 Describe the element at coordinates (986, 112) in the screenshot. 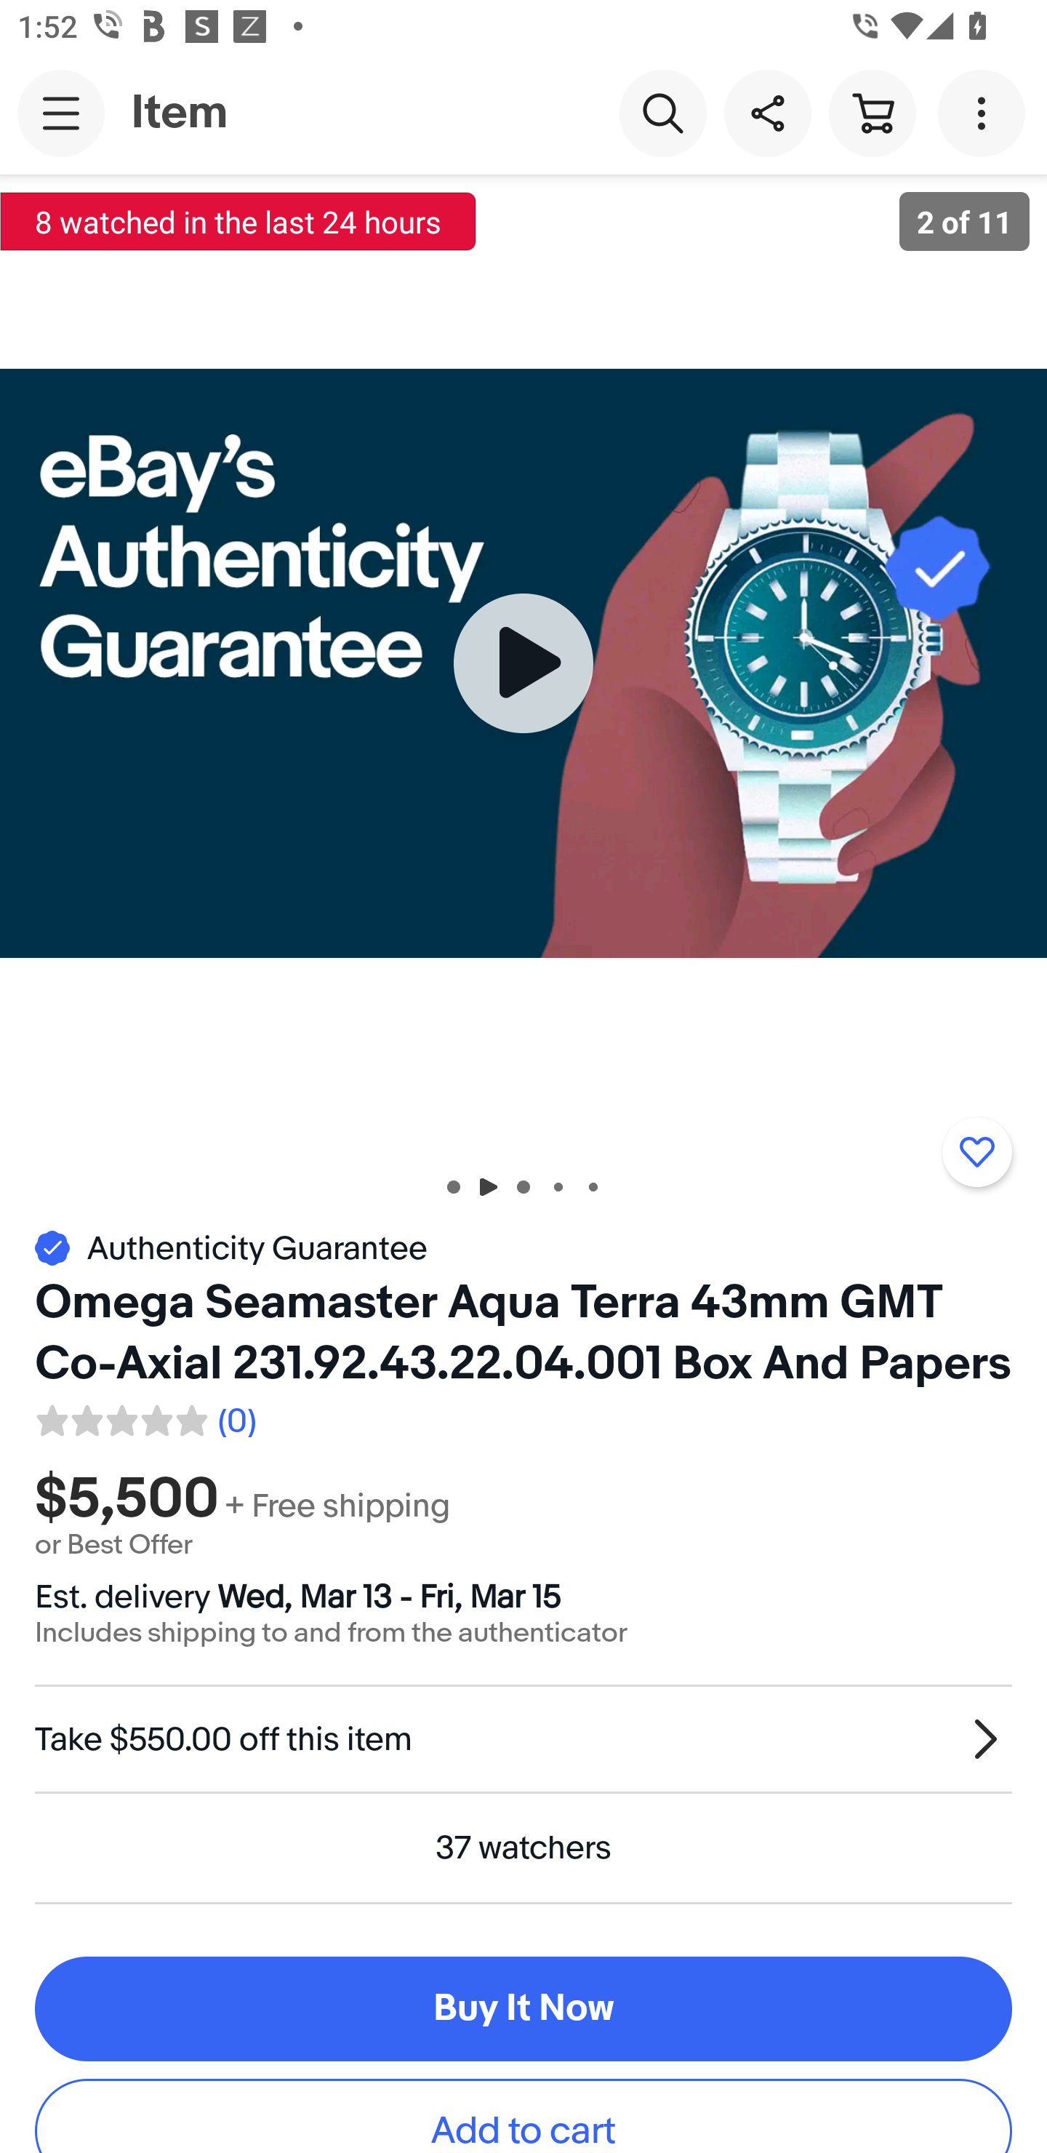

I see `More options` at that location.